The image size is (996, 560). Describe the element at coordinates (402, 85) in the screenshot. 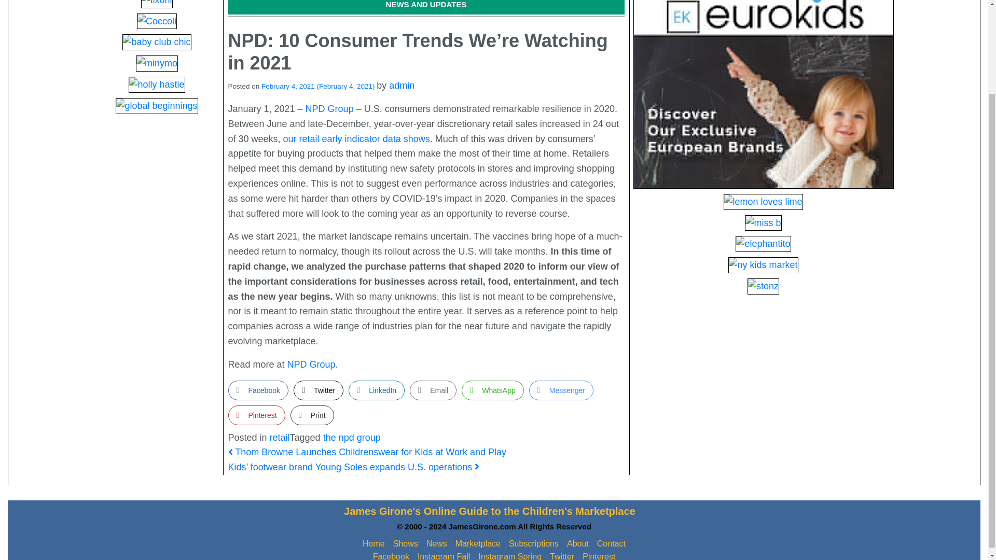

I see `admin` at that location.